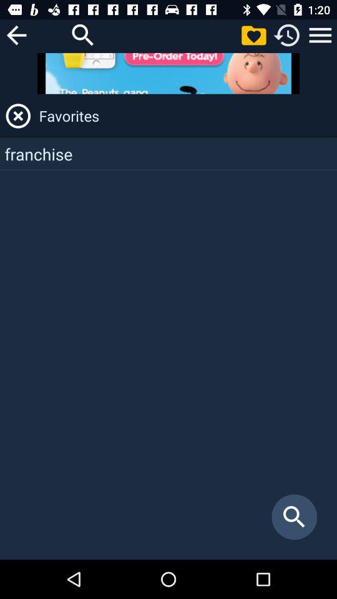  What do you see at coordinates (295, 517) in the screenshot?
I see `press icon below the franchise item` at bounding box center [295, 517].